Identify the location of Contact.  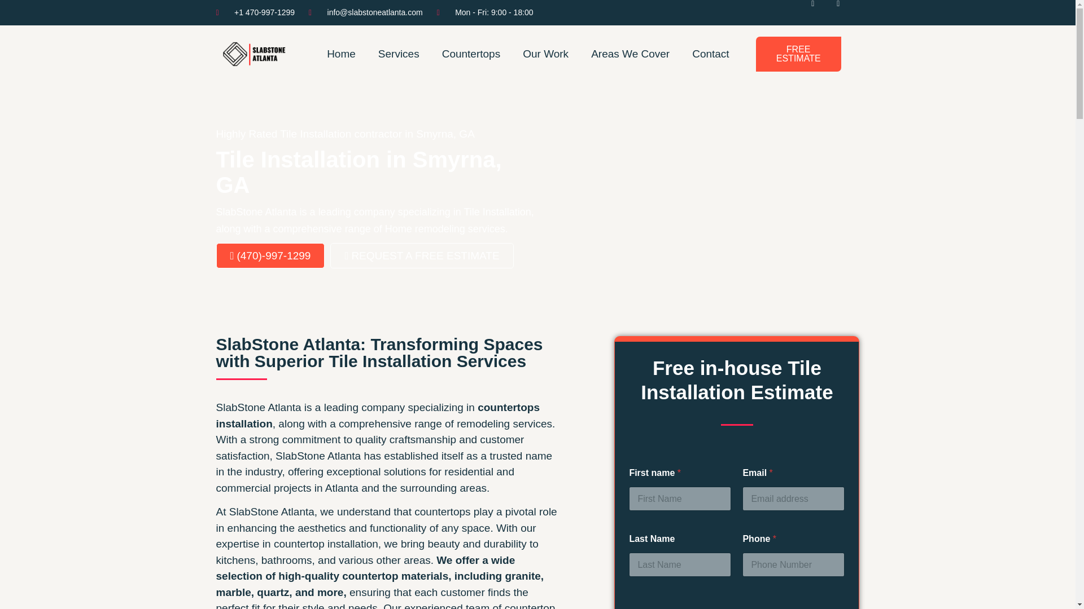
(710, 54).